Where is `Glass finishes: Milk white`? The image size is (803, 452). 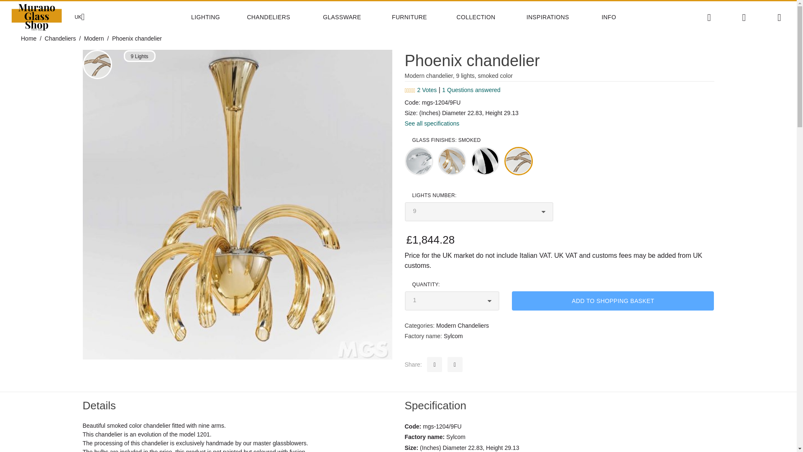
Glass finishes: Milk white is located at coordinates (485, 161).